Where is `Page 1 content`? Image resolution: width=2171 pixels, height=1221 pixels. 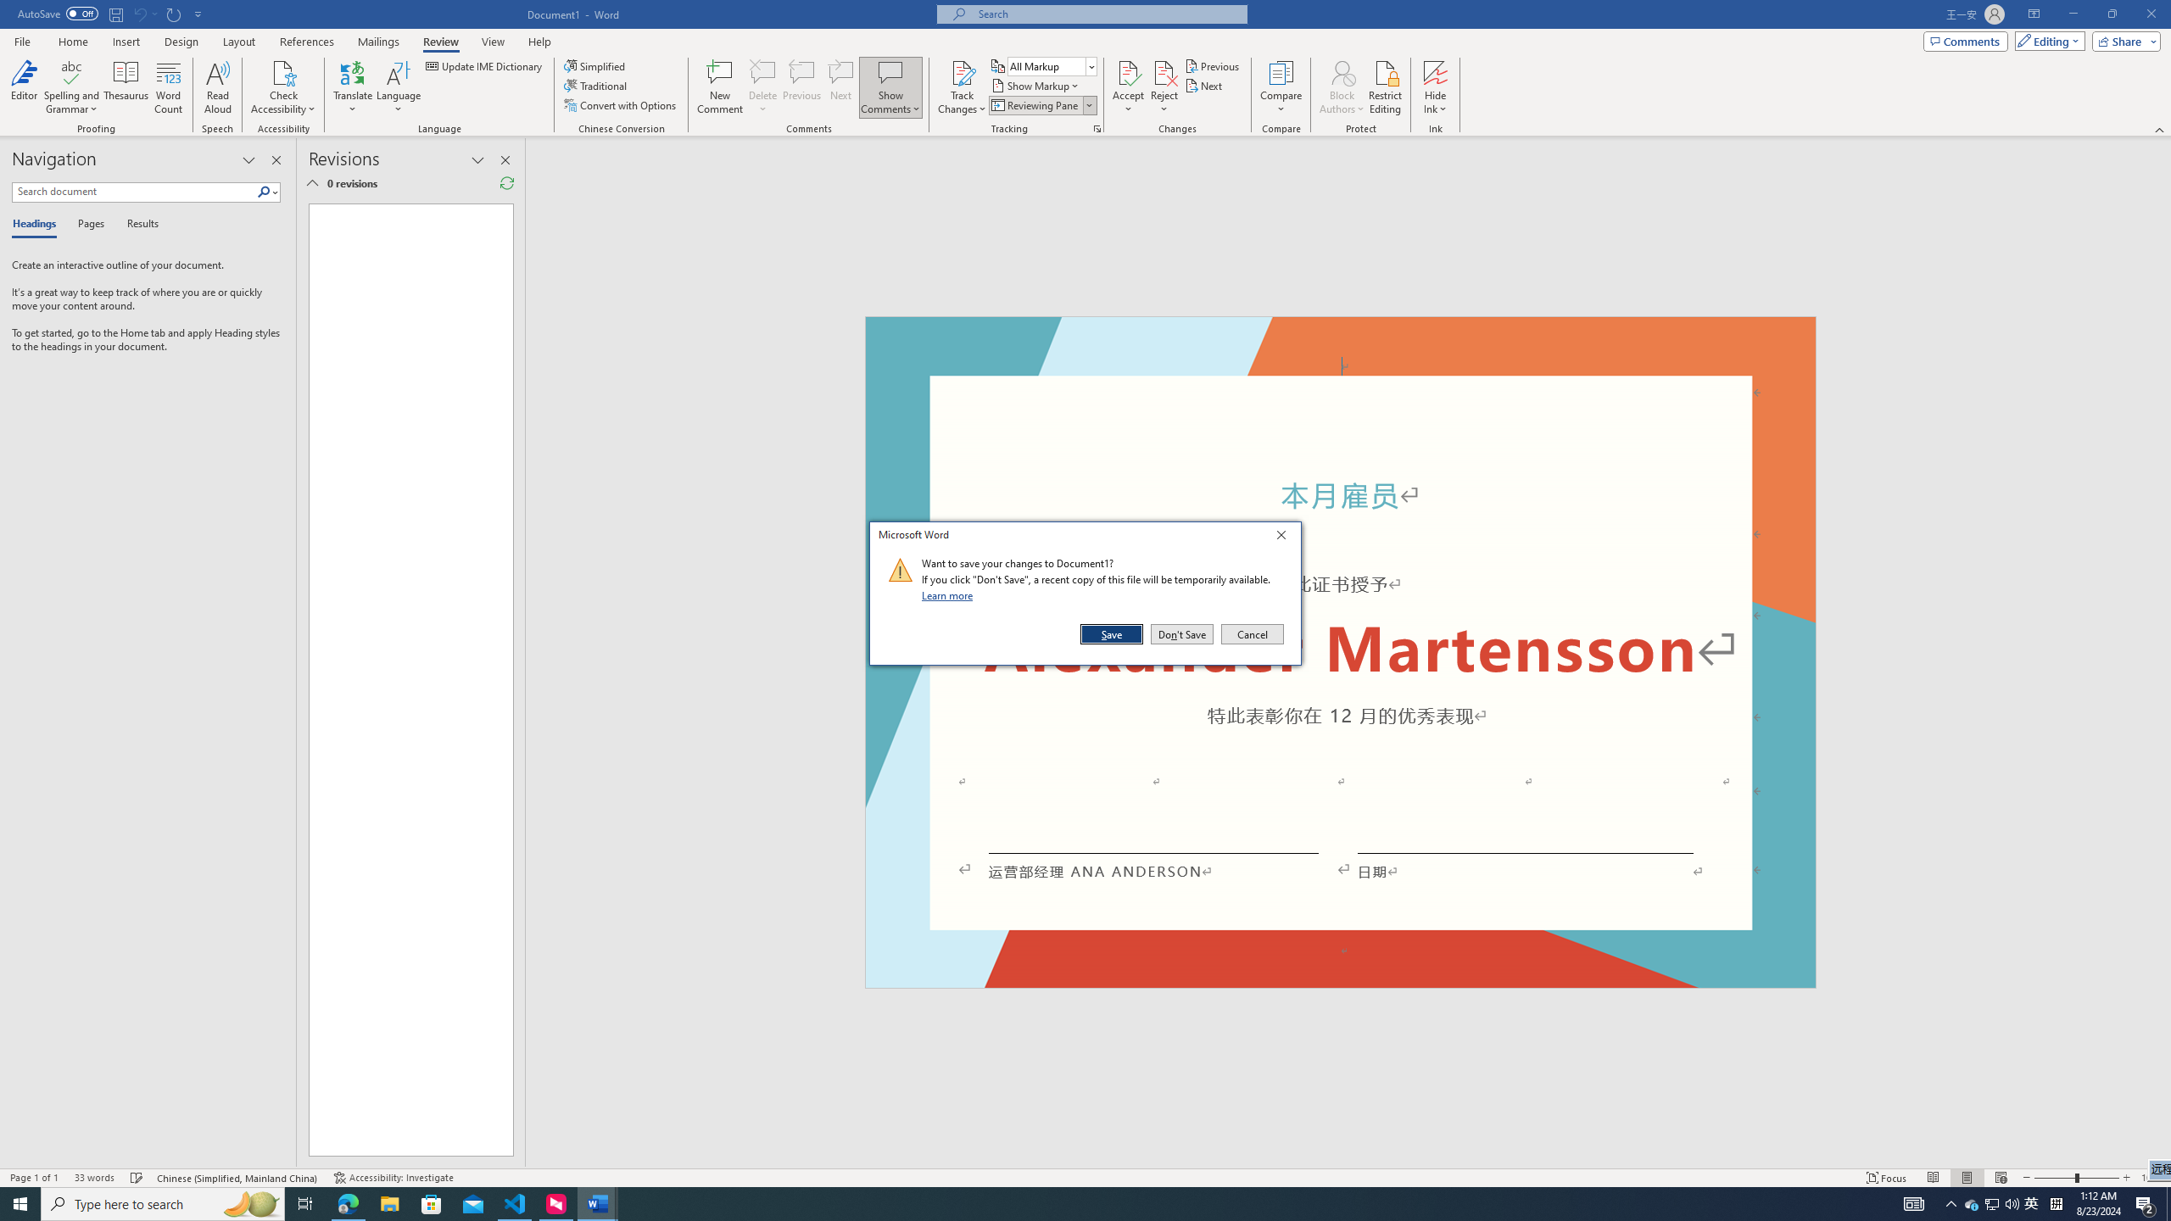
Page 1 content is located at coordinates (405, 680).